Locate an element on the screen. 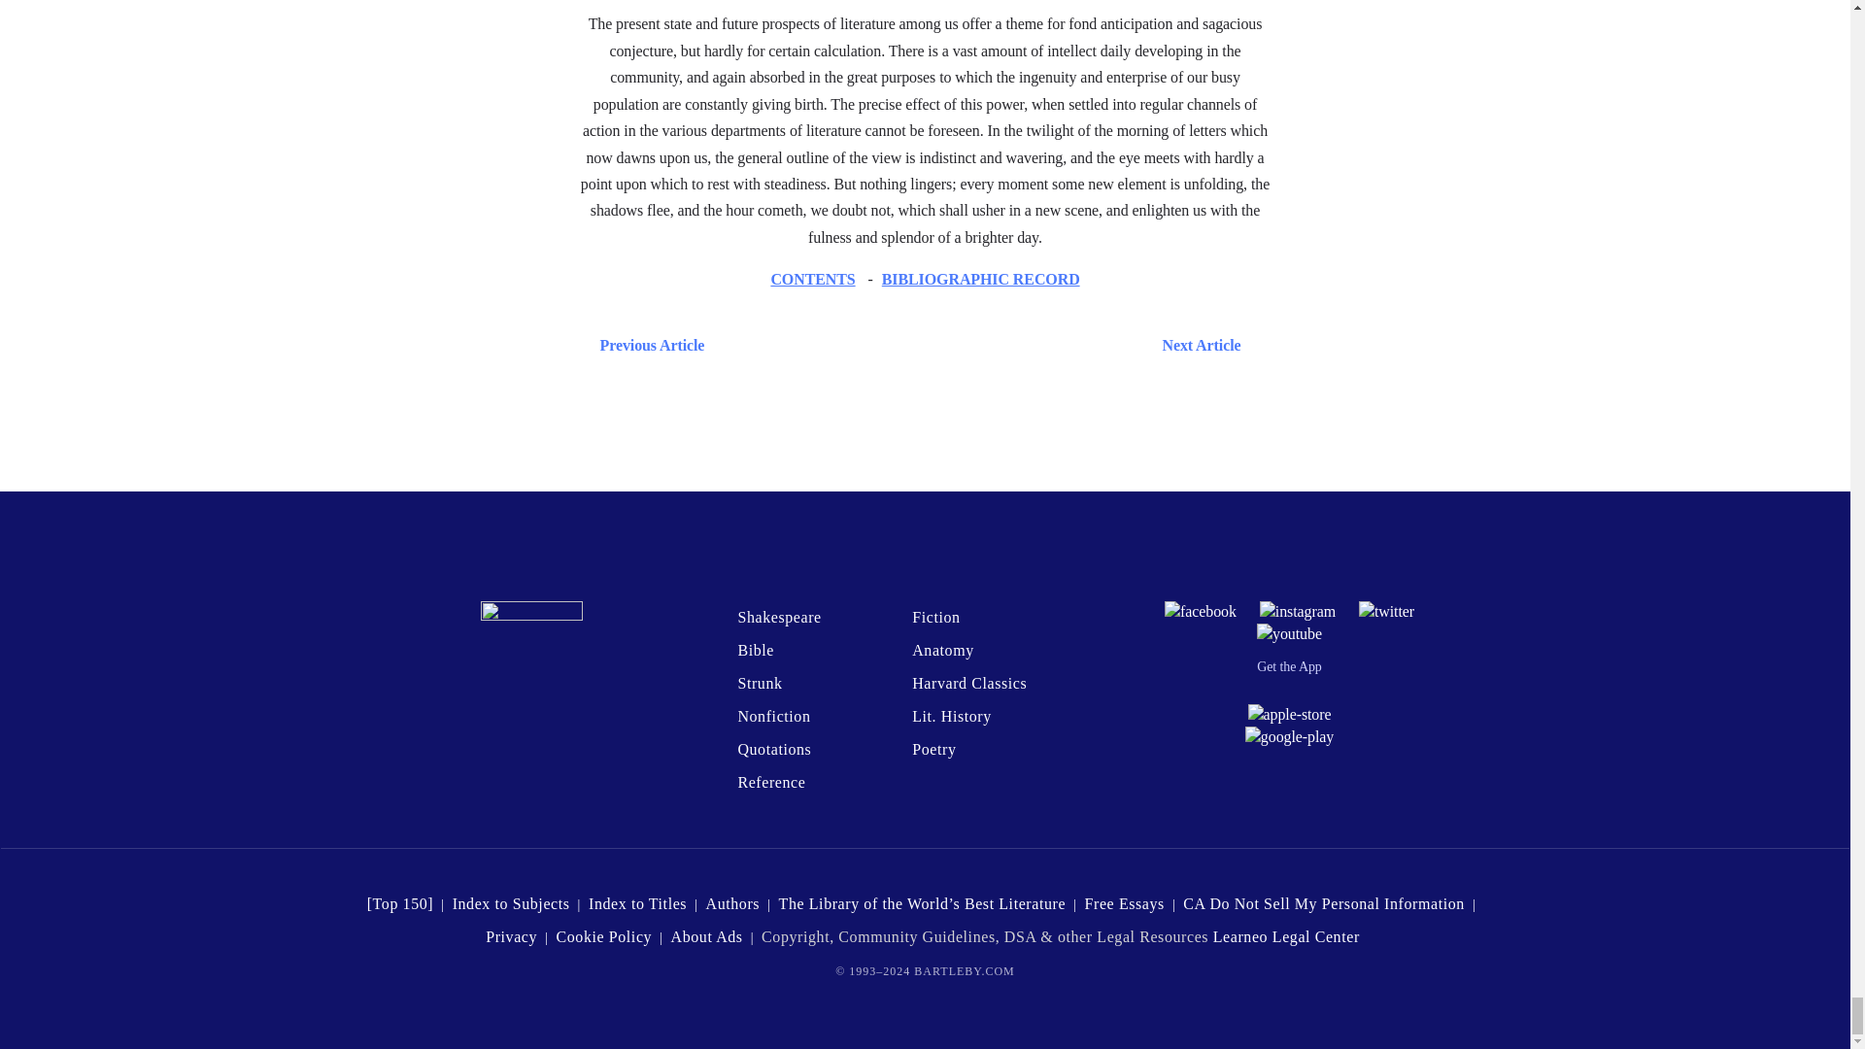 Image resolution: width=1865 pixels, height=1049 pixels. BIBLIOGRAPHIC RECORD is located at coordinates (981, 278).